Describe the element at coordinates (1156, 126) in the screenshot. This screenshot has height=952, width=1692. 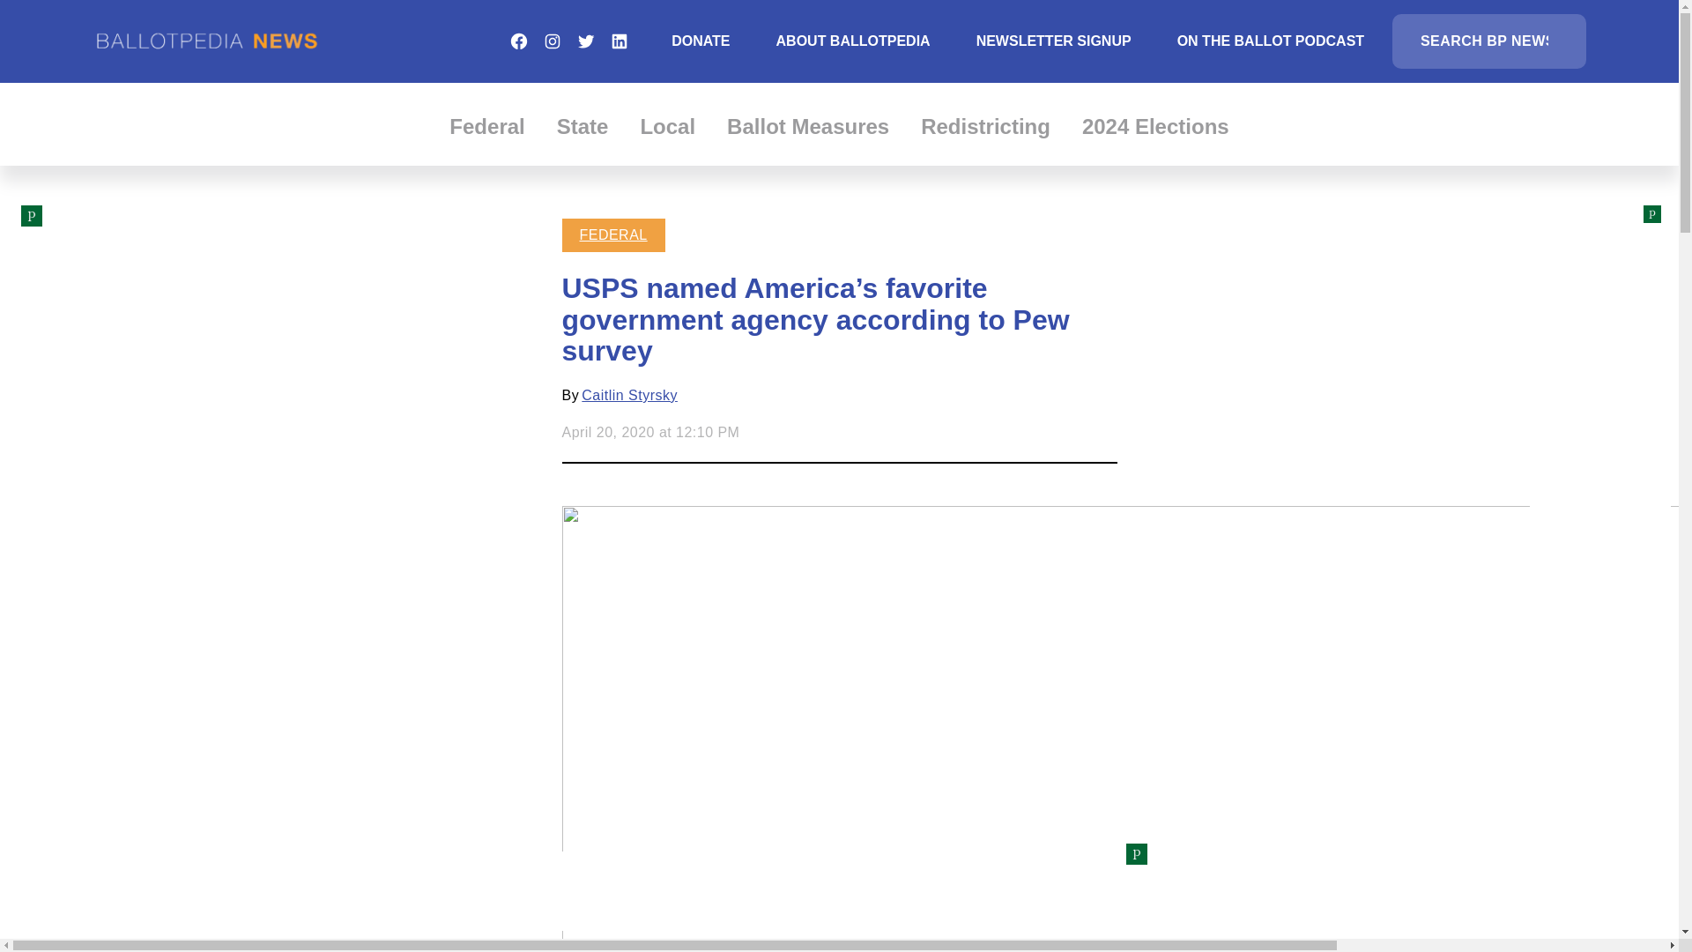
I see `2024 Elections` at that location.